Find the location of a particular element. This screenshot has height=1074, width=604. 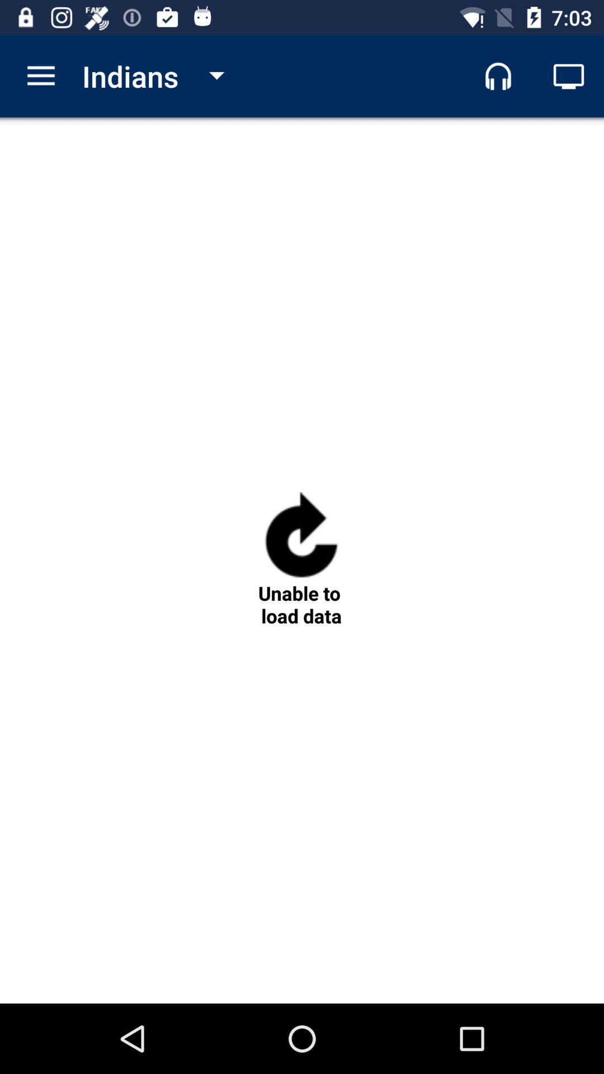

turn off icon to the left of indians is located at coordinates (41, 76).